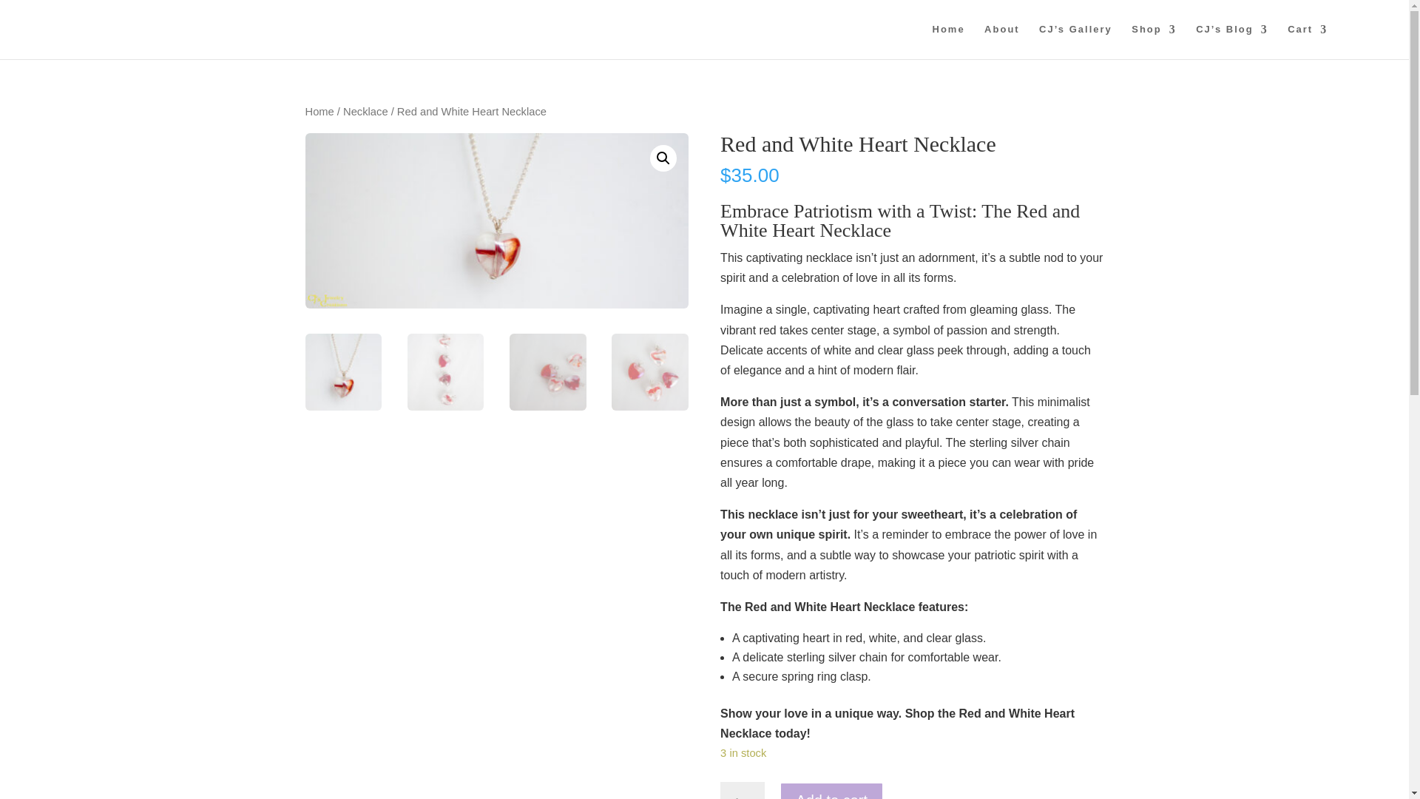  I want to click on Shop, so click(1154, 41).